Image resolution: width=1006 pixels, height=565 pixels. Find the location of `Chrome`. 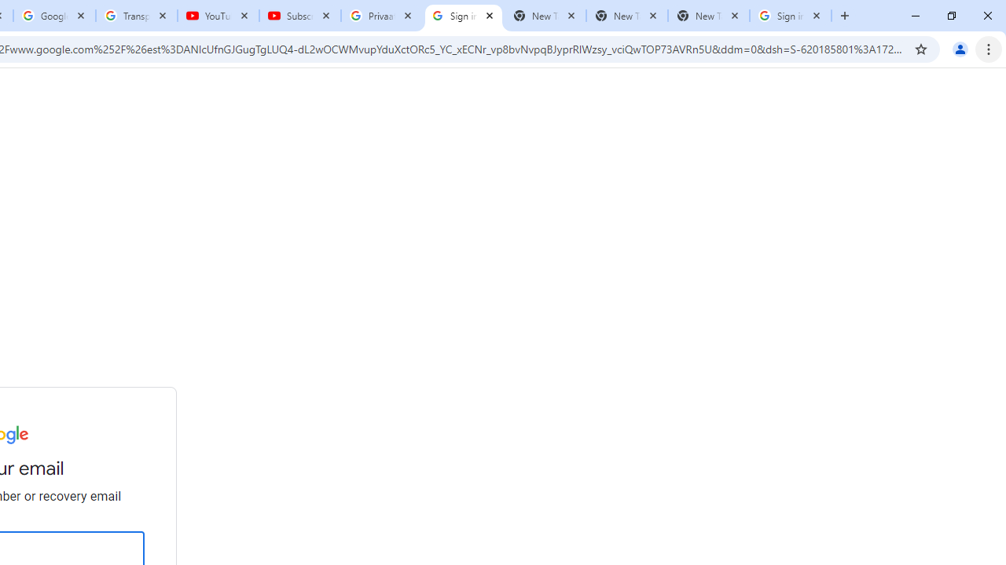

Chrome is located at coordinates (990, 49).